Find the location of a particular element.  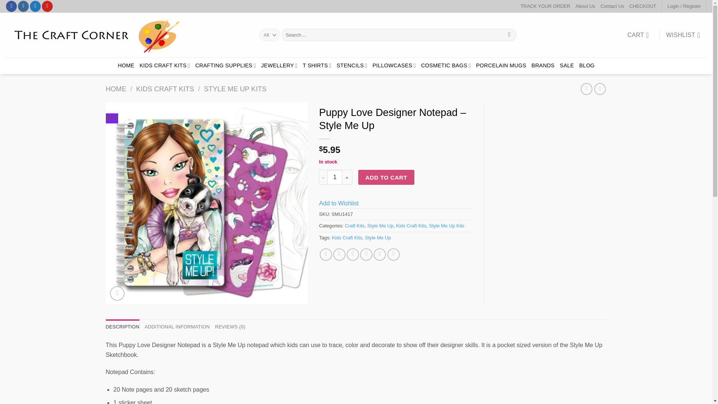

Login is located at coordinates (684, 6).